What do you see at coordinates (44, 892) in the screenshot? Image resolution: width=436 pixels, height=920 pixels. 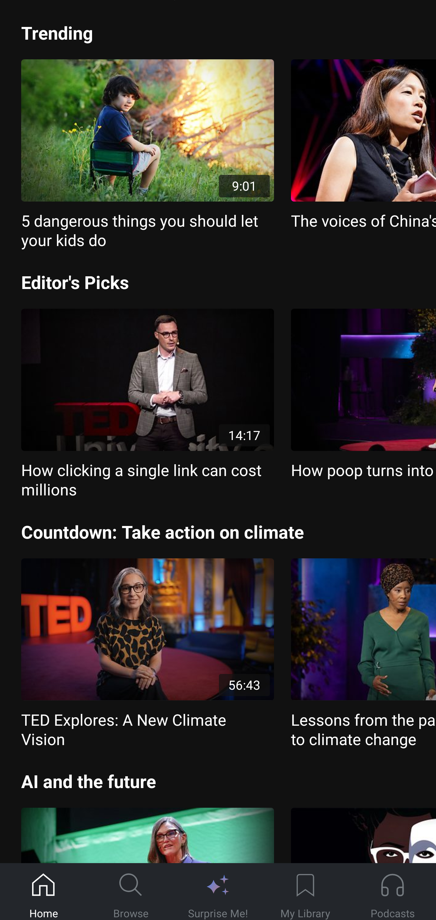 I see `Home` at bounding box center [44, 892].